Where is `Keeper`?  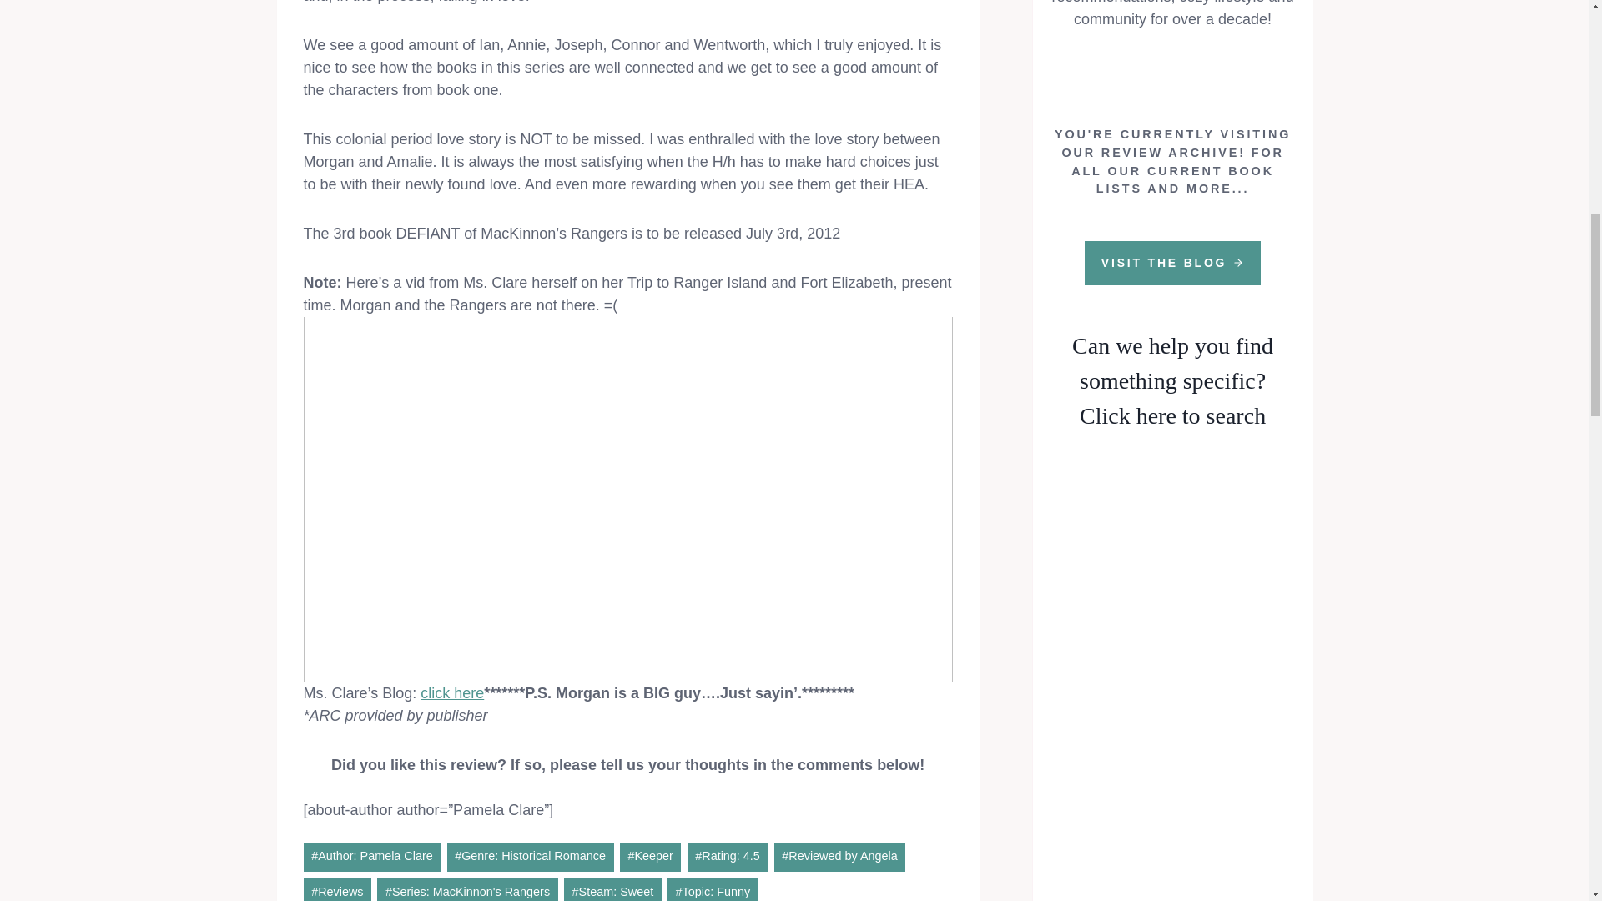
Keeper is located at coordinates (651, 857).